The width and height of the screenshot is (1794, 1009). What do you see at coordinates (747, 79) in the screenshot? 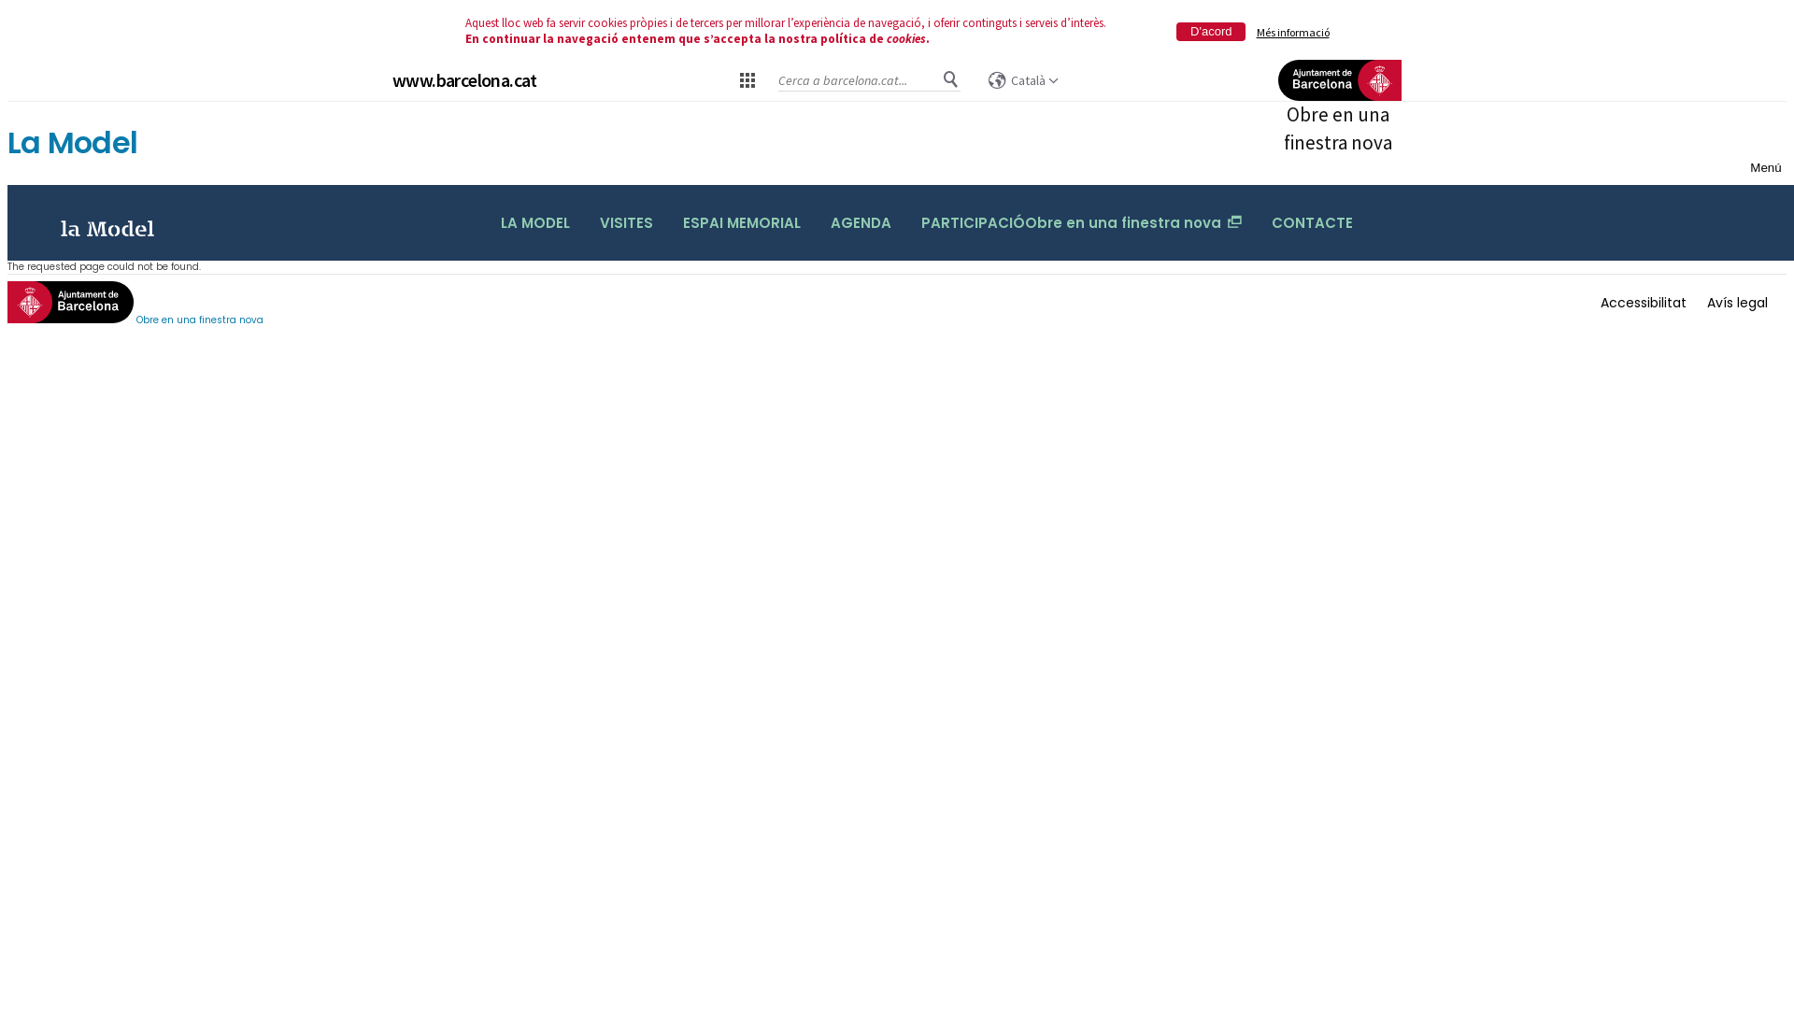
I see `Dreceres de barcelona.cat` at bounding box center [747, 79].